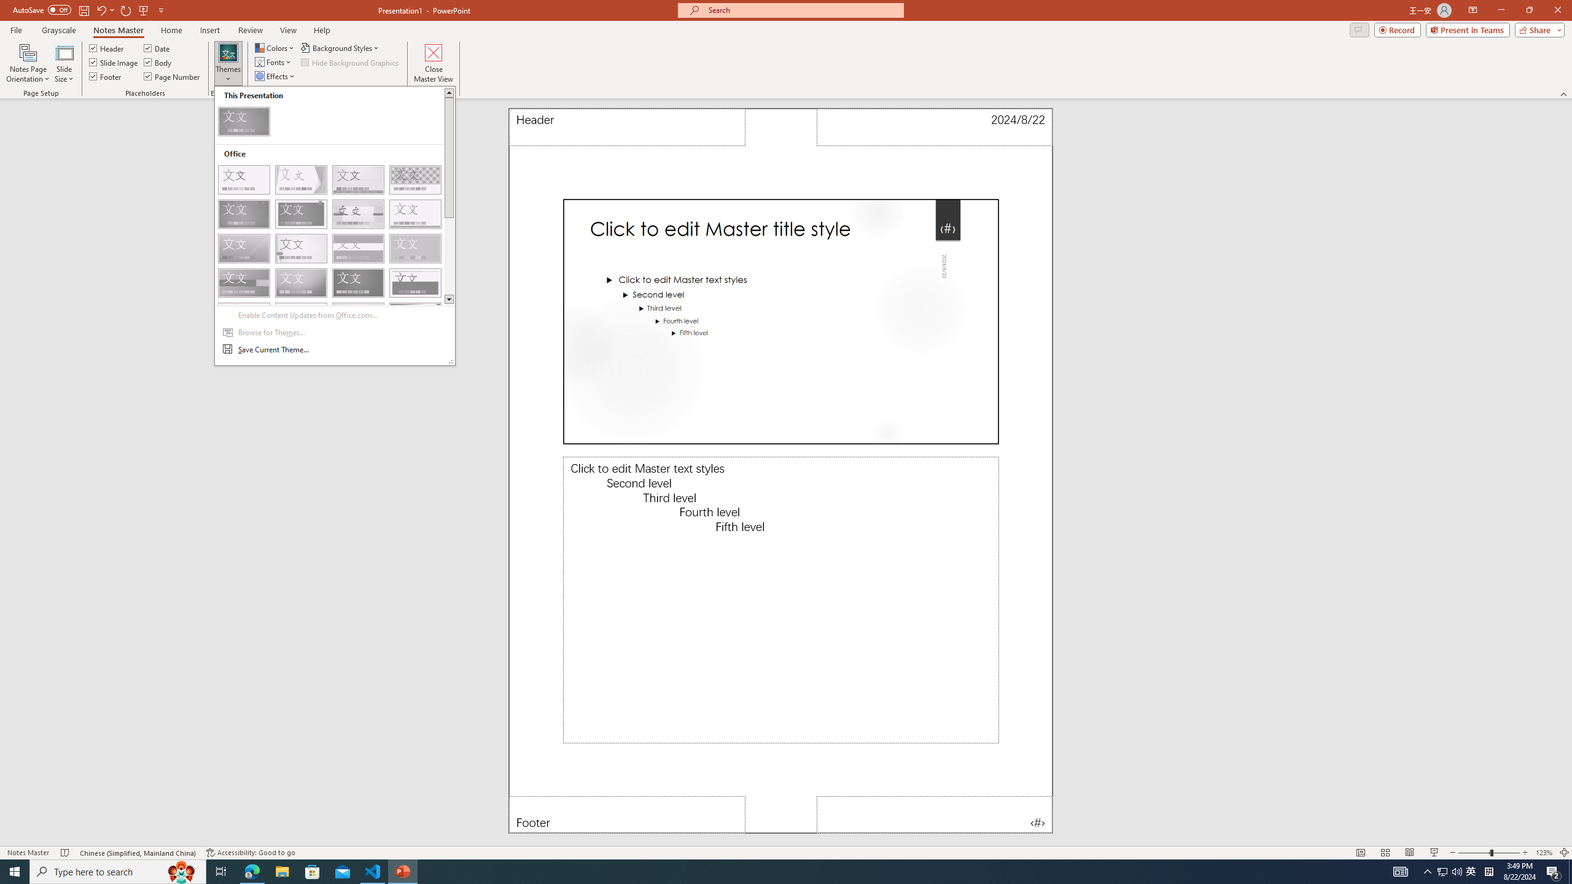 The image size is (1572, 884). Describe the element at coordinates (118, 30) in the screenshot. I see `Notes Master` at that location.